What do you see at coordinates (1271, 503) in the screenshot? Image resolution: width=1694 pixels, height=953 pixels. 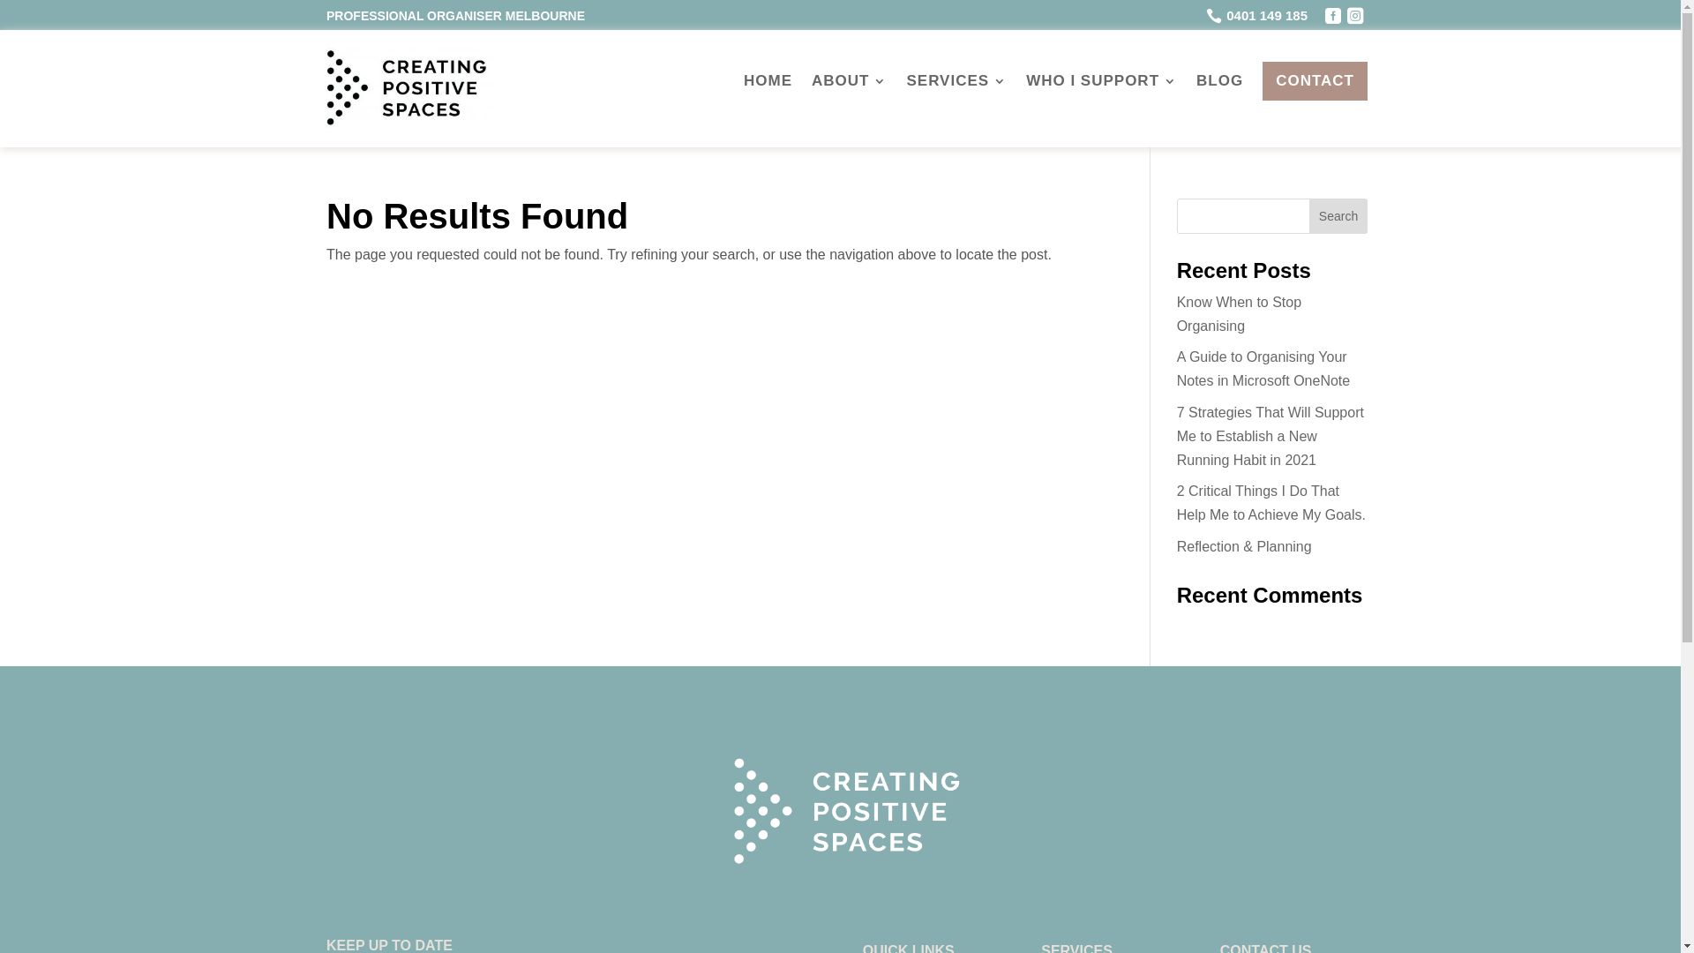 I see `2 Critical Things I Do That Help Me to Achieve My Goals.` at bounding box center [1271, 503].